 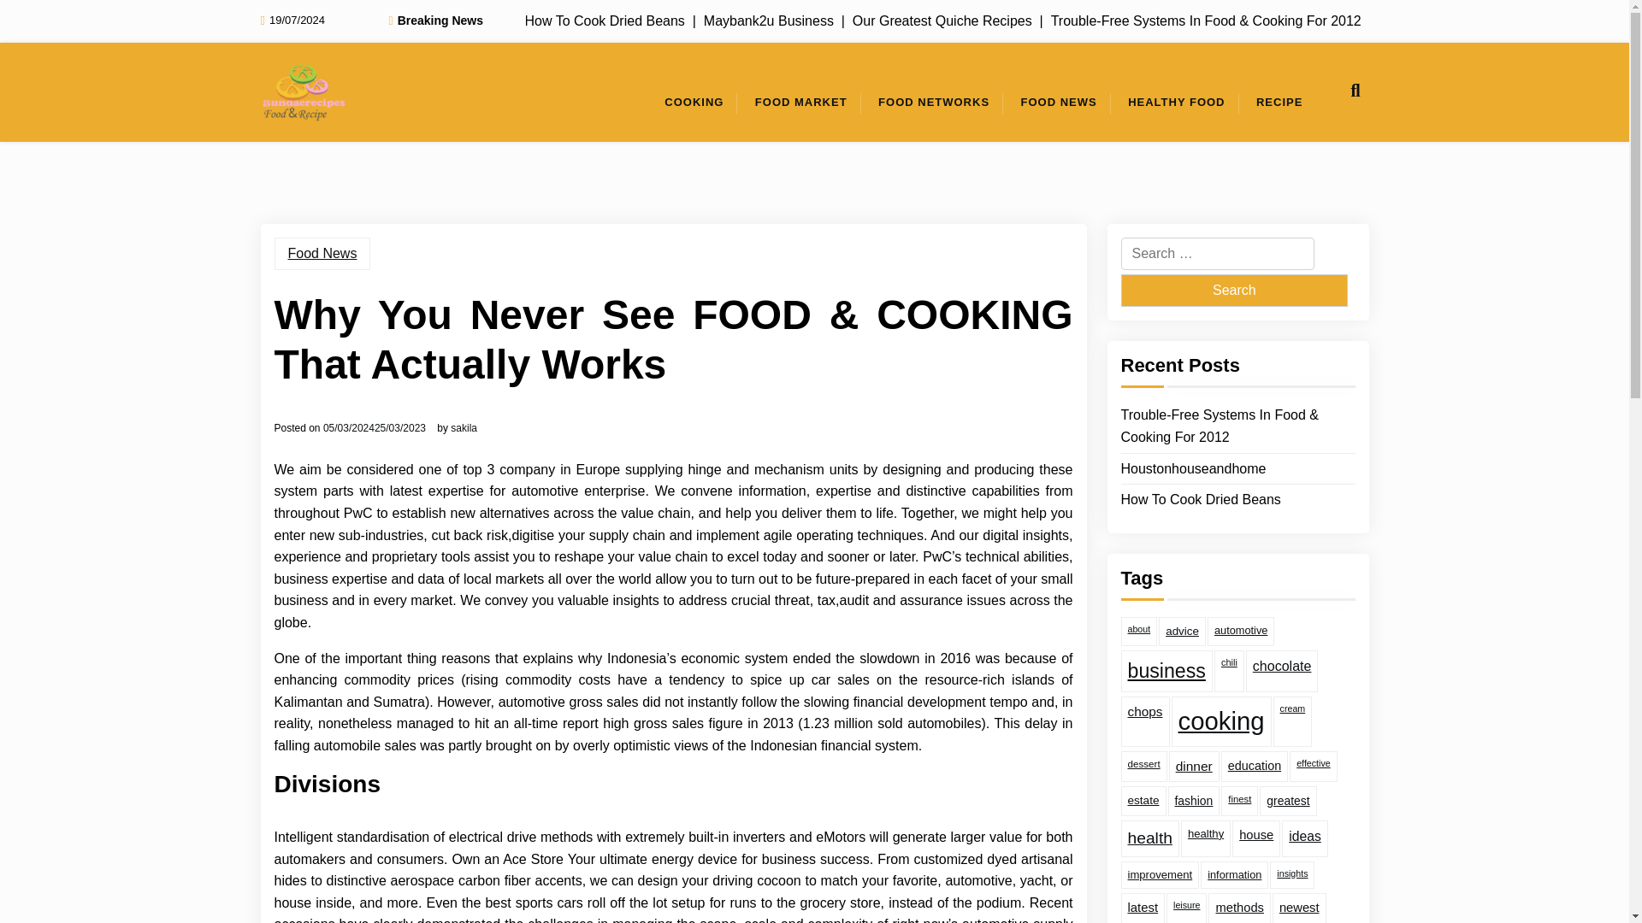 I want to click on about, so click(x=1138, y=631).